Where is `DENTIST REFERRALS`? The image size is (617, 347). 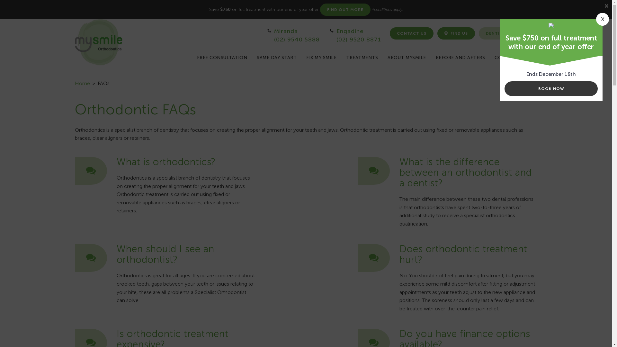 DENTIST REFERRALS is located at coordinates (508, 33).